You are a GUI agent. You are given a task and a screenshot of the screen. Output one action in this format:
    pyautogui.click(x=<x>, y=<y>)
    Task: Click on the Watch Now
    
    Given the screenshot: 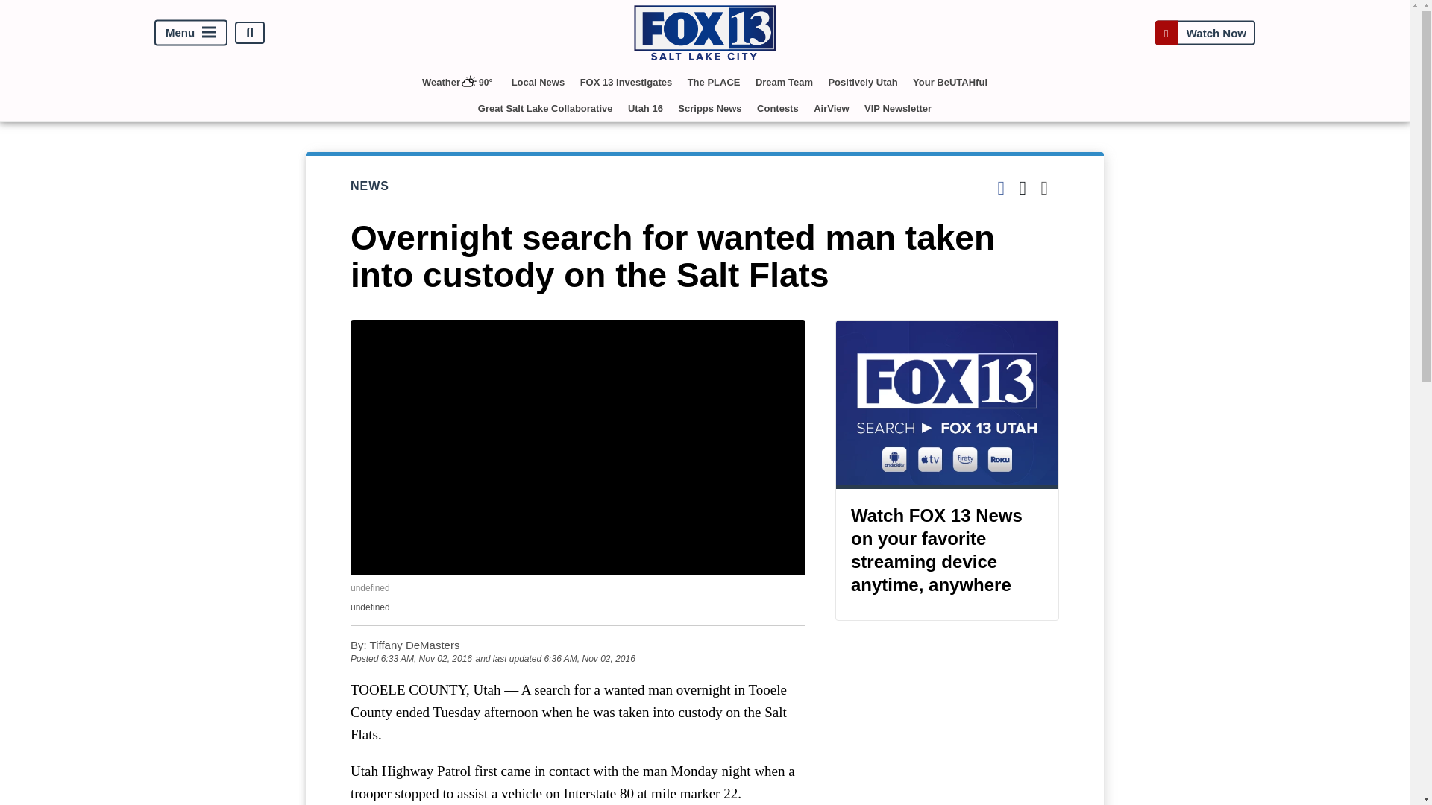 What is the action you would take?
    pyautogui.click(x=1205, y=33)
    